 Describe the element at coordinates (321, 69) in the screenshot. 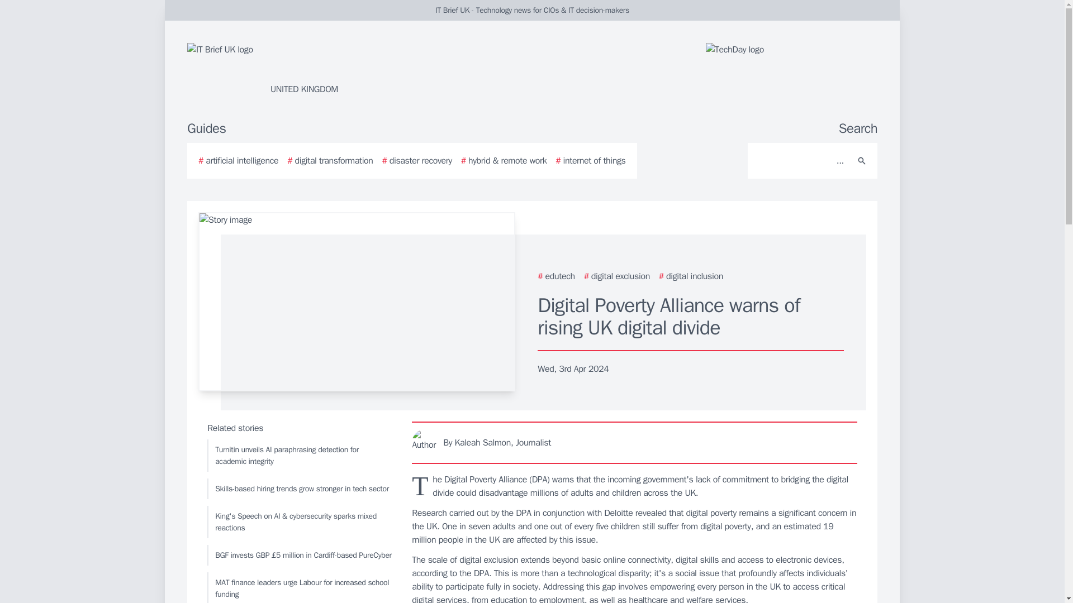

I see `UNITED KINGDOM` at that location.